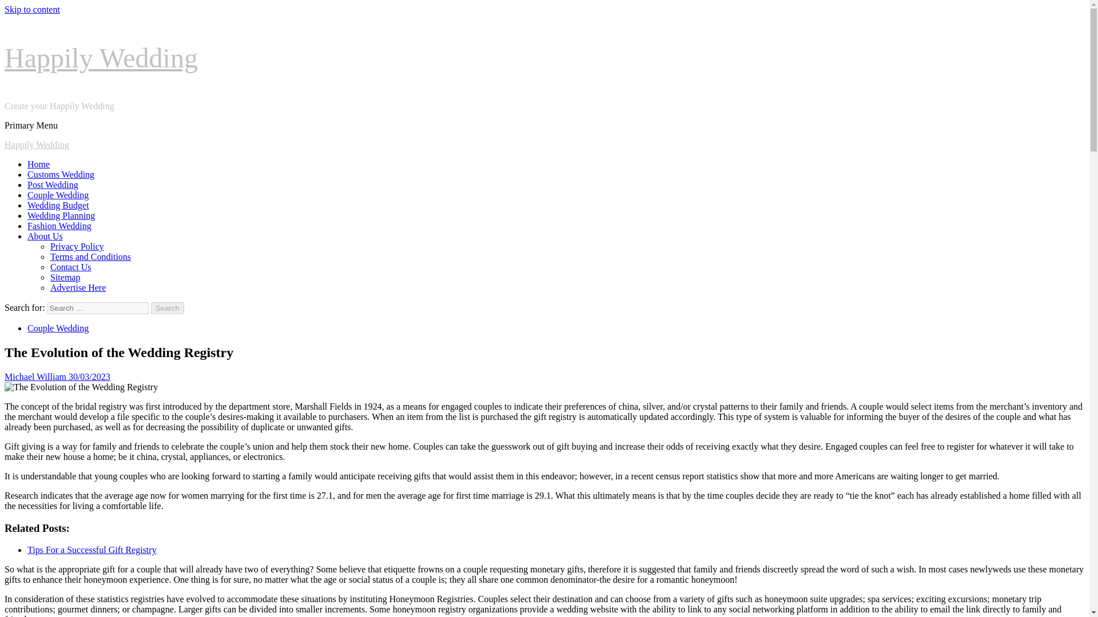  What do you see at coordinates (58, 194) in the screenshot?
I see `Couple Wedding` at bounding box center [58, 194].